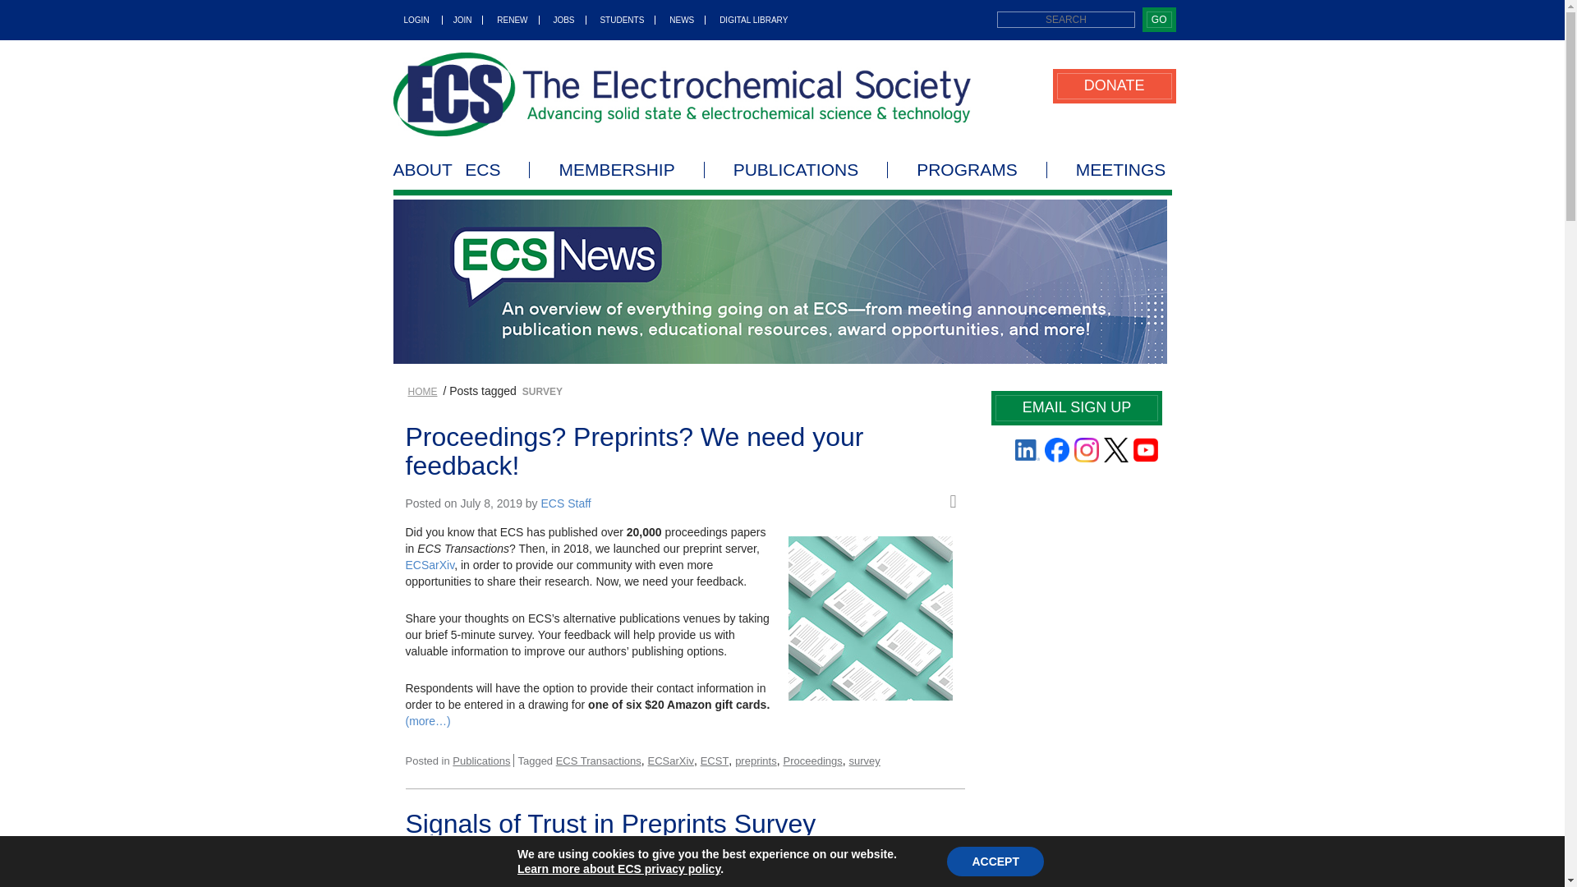 The image size is (1577, 887). Describe the element at coordinates (622, 20) in the screenshot. I see `STUDENTS` at that location.